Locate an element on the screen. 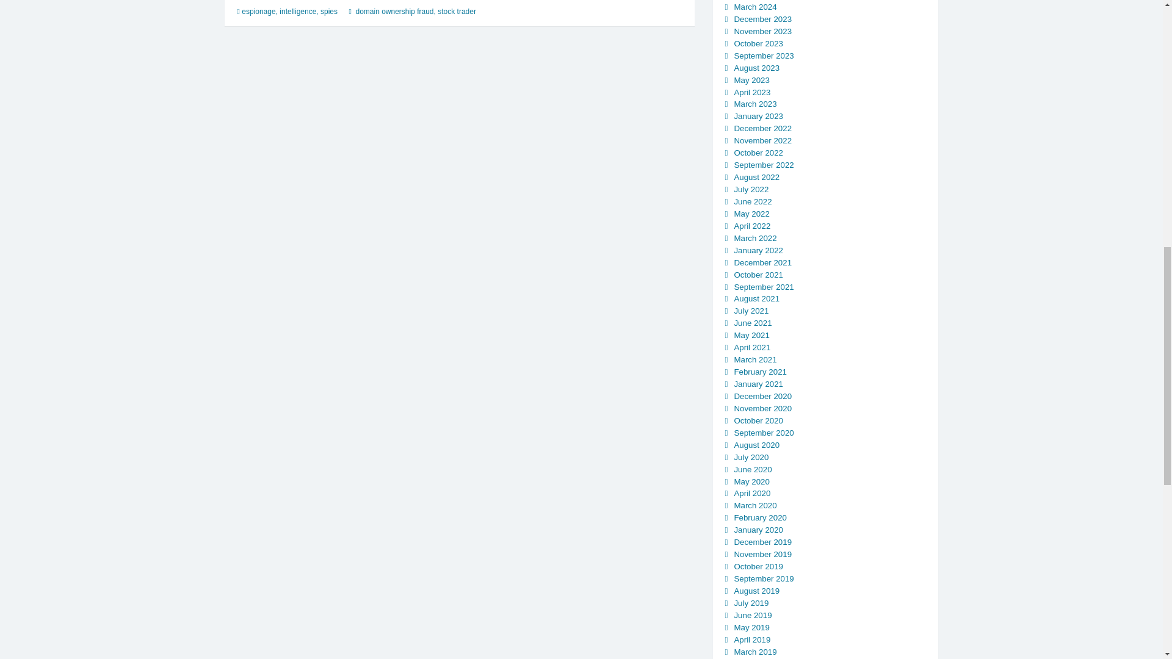 The image size is (1172, 659). domain ownership fraud is located at coordinates (394, 11).